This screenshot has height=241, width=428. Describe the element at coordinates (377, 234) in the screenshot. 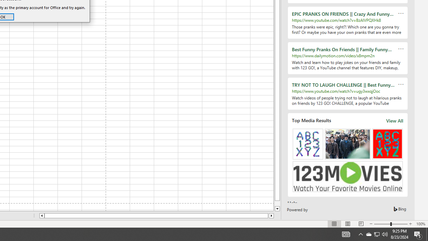

I see `Show desktop` at that location.